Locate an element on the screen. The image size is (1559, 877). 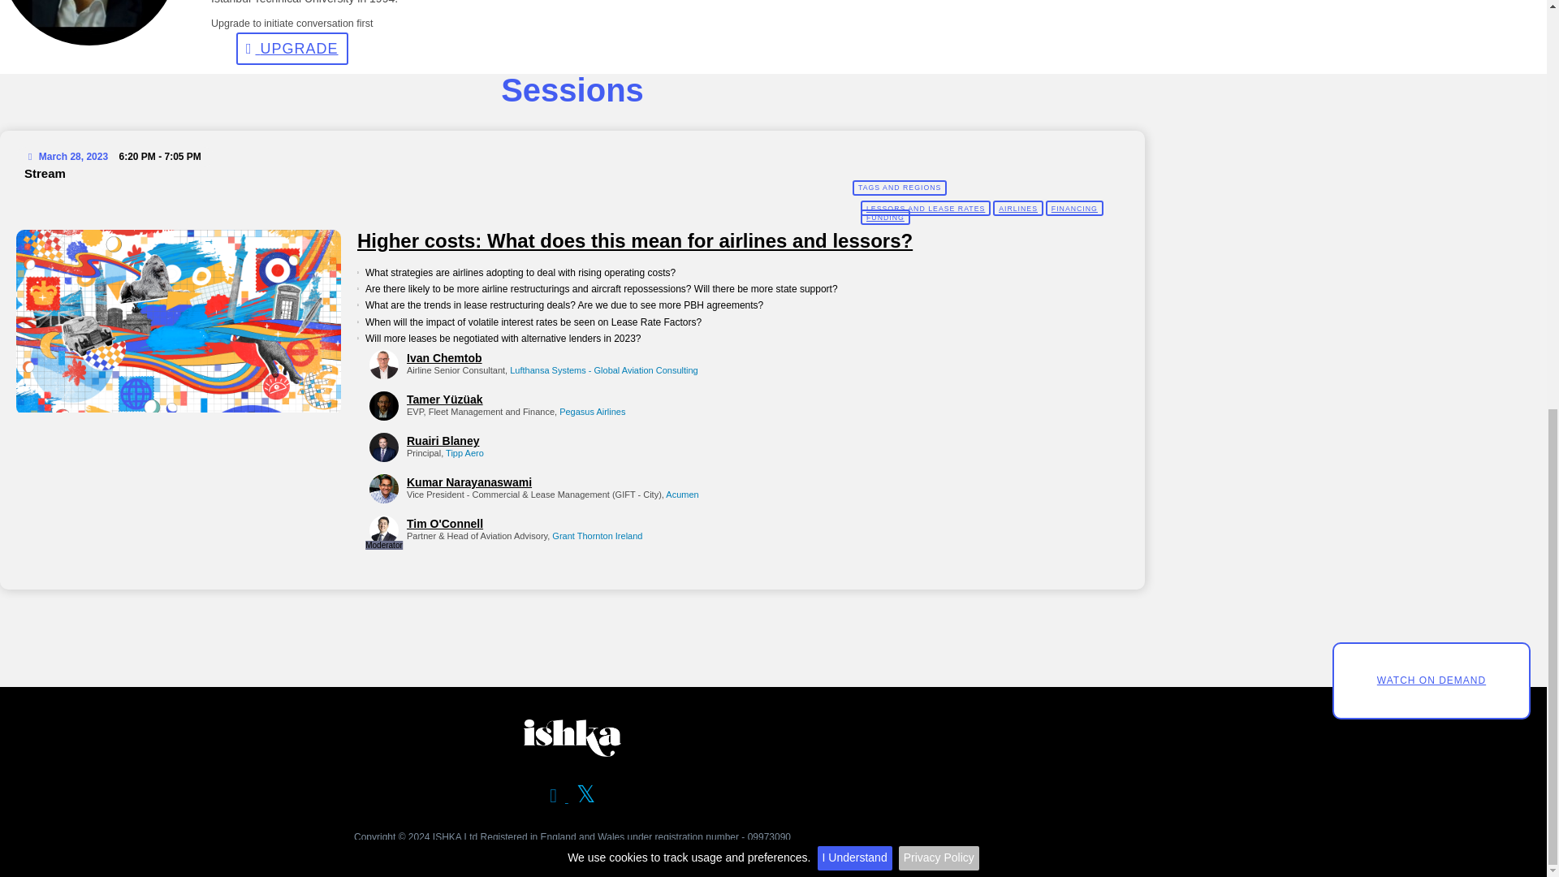
FUNDING is located at coordinates (885, 217).